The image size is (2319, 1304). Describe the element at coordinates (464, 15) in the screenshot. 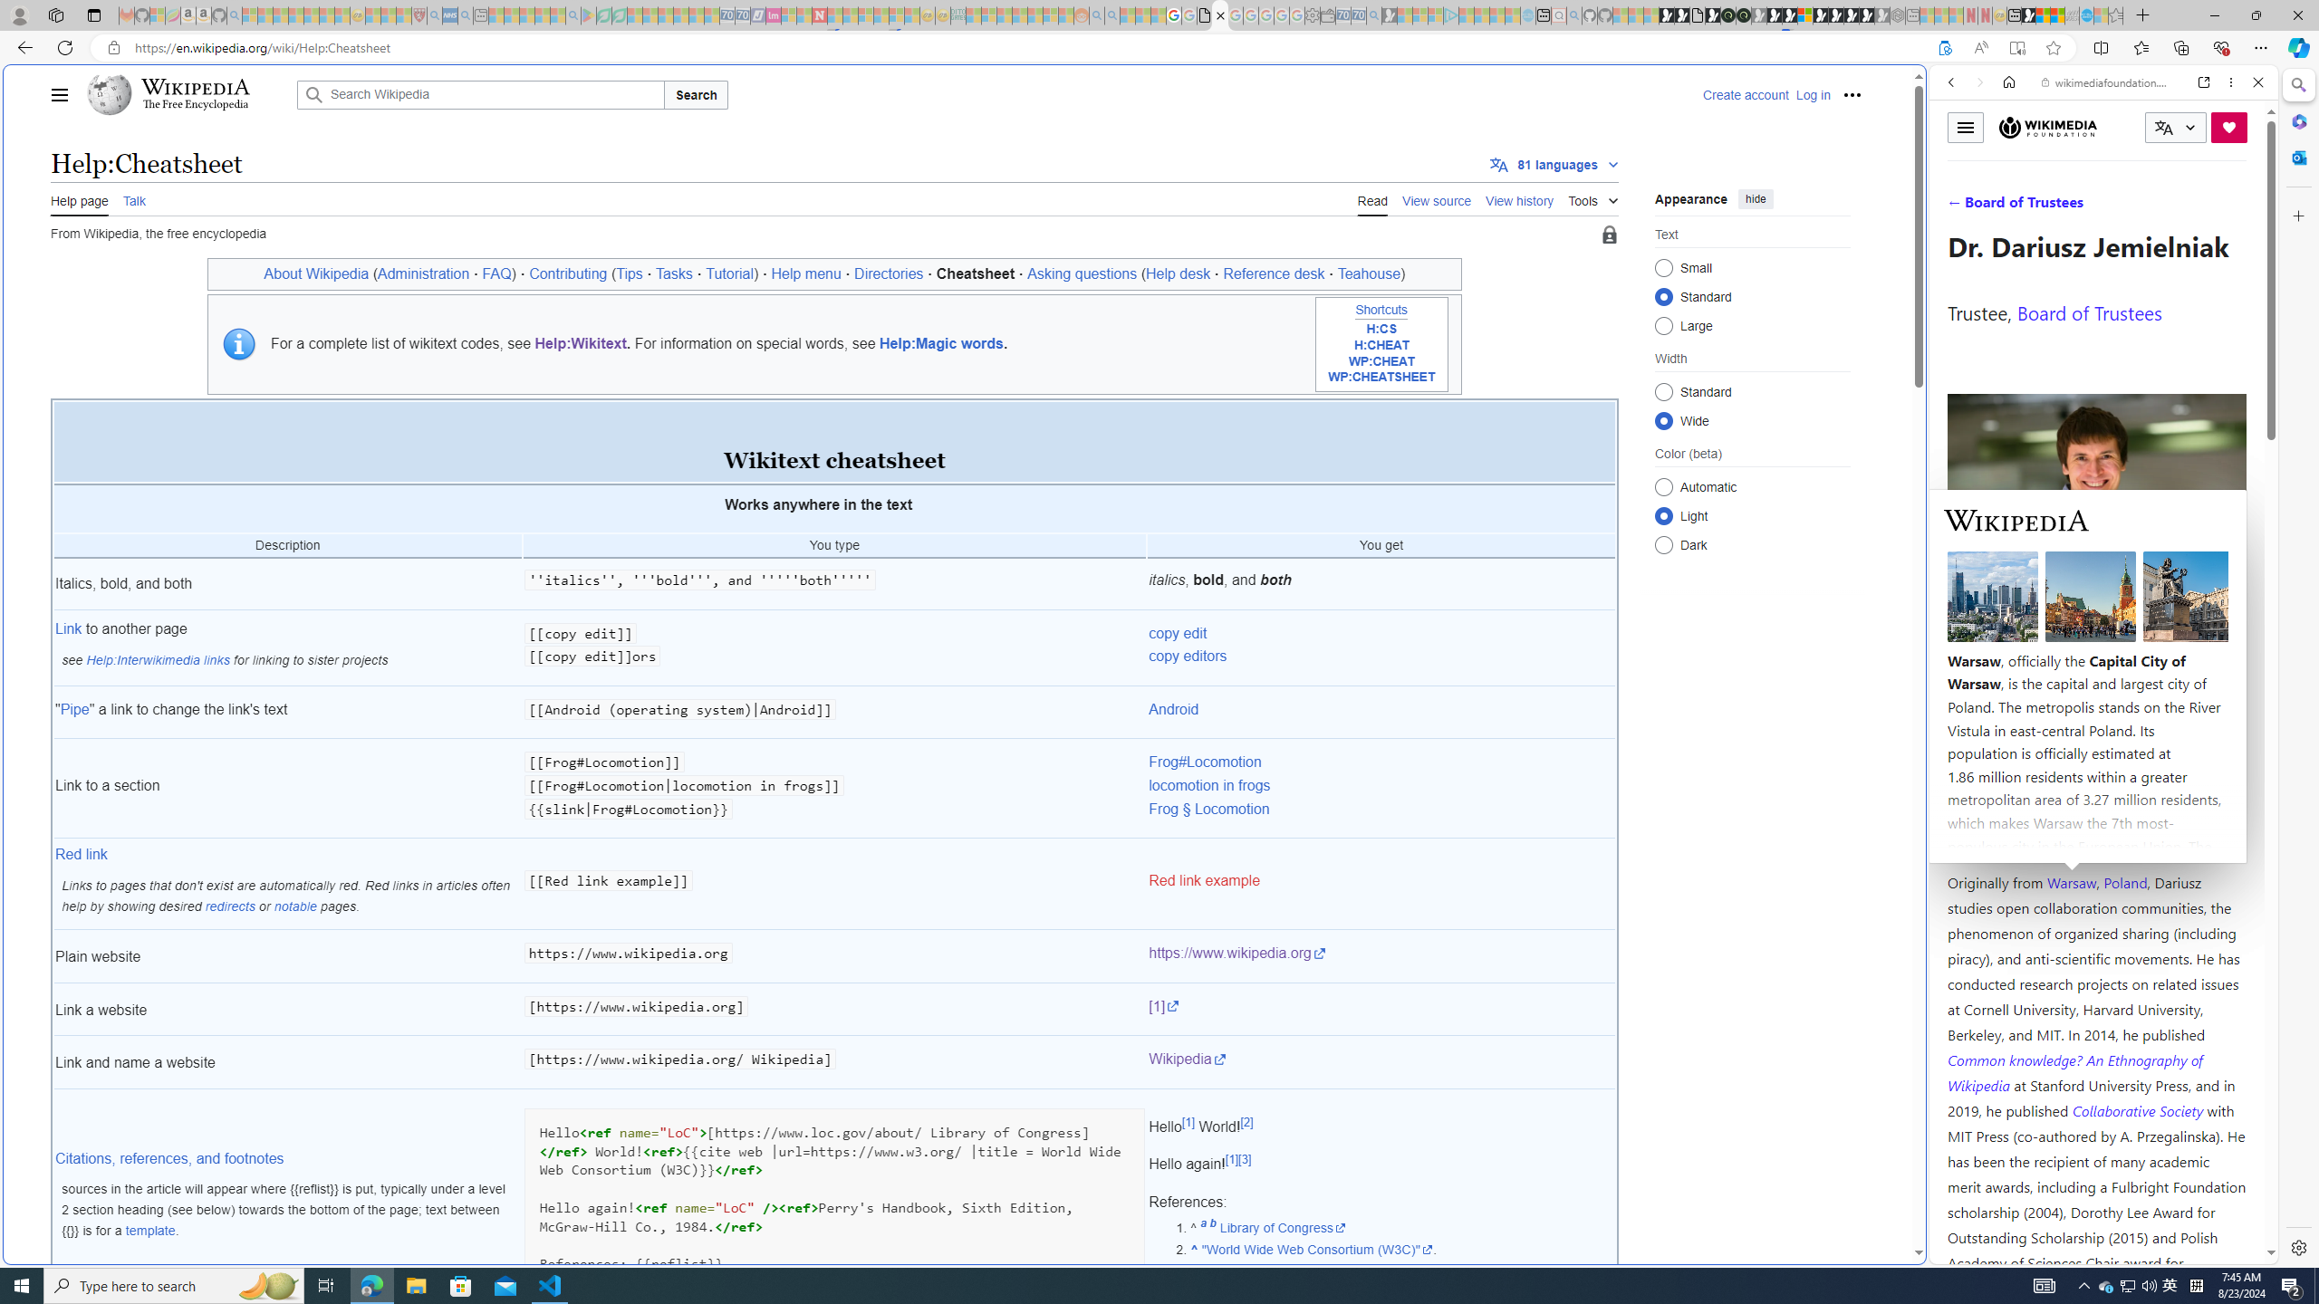

I see `utah sues federal government - Search - Sleeping` at that location.